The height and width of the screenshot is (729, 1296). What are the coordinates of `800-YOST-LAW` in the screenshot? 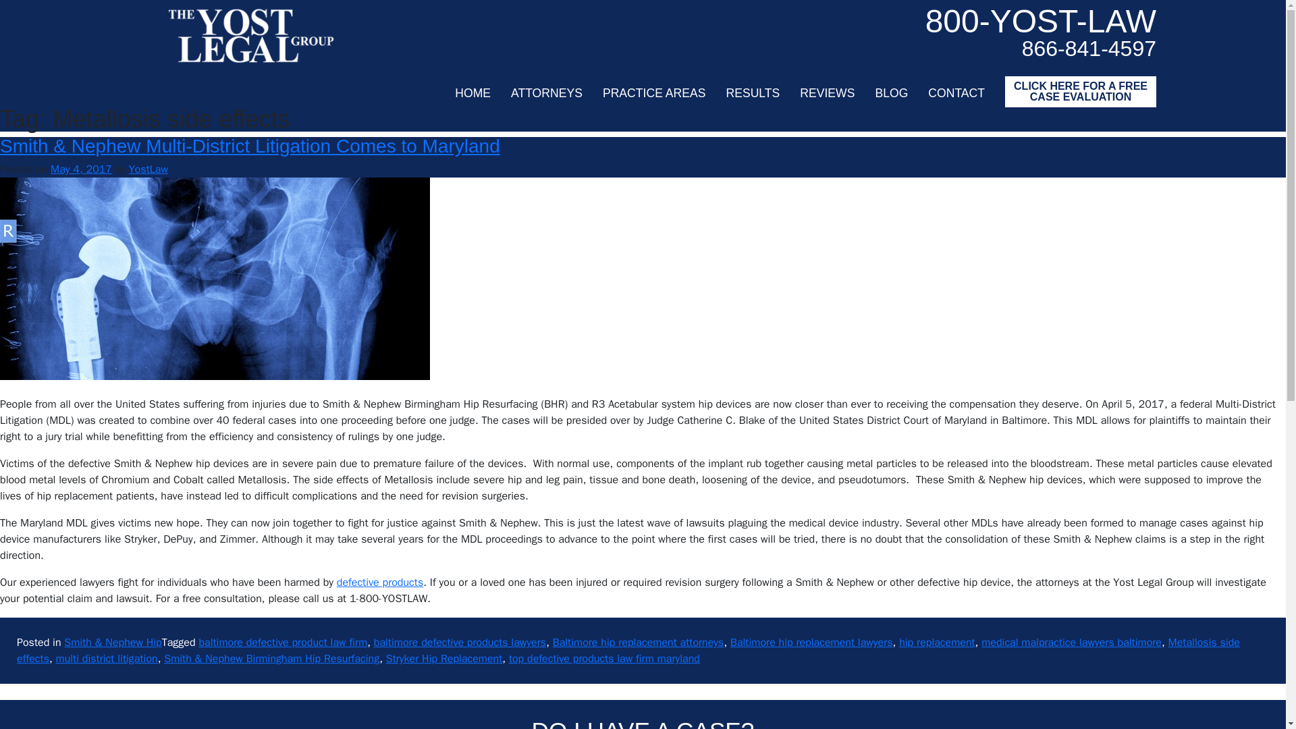 It's located at (1040, 22).